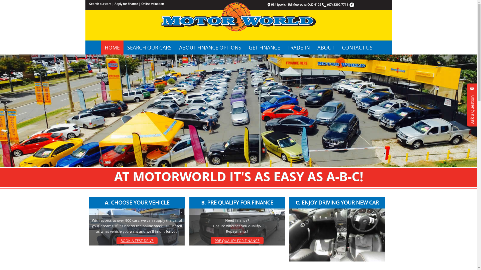 The image size is (481, 270). Describe the element at coordinates (338, 4) in the screenshot. I see `(07) 3392 7711` at that location.